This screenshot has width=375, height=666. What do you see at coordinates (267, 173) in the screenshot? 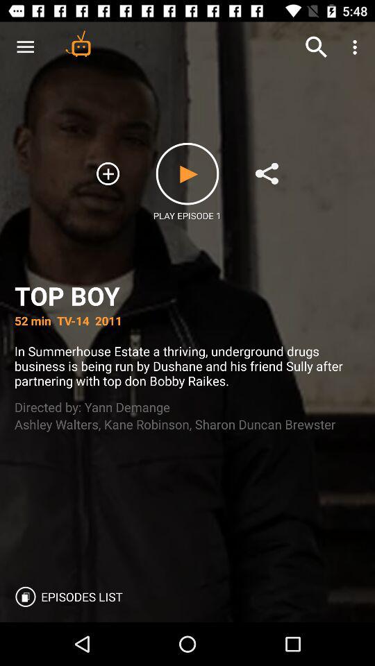
I see `share video` at bounding box center [267, 173].